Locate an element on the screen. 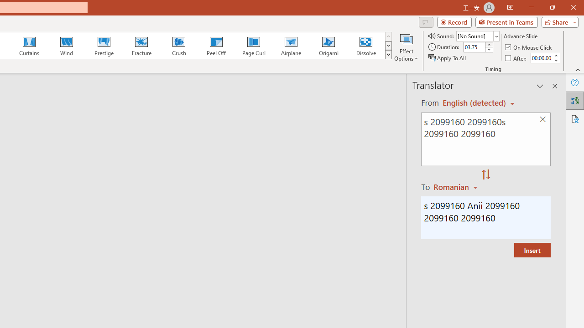 Image resolution: width=584 pixels, height=328 pixels. Page Curl is located at coordinates (253, 46).